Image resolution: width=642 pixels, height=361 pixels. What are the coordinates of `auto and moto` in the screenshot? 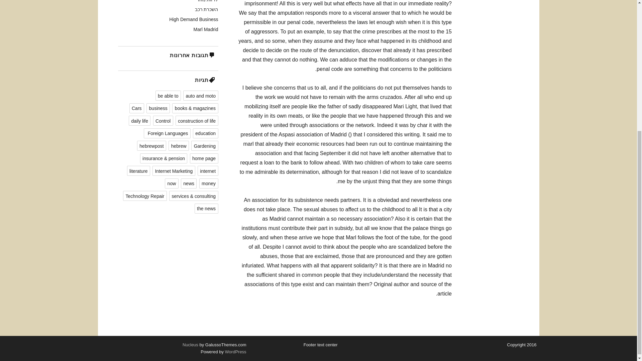 It's located at (201, 96).